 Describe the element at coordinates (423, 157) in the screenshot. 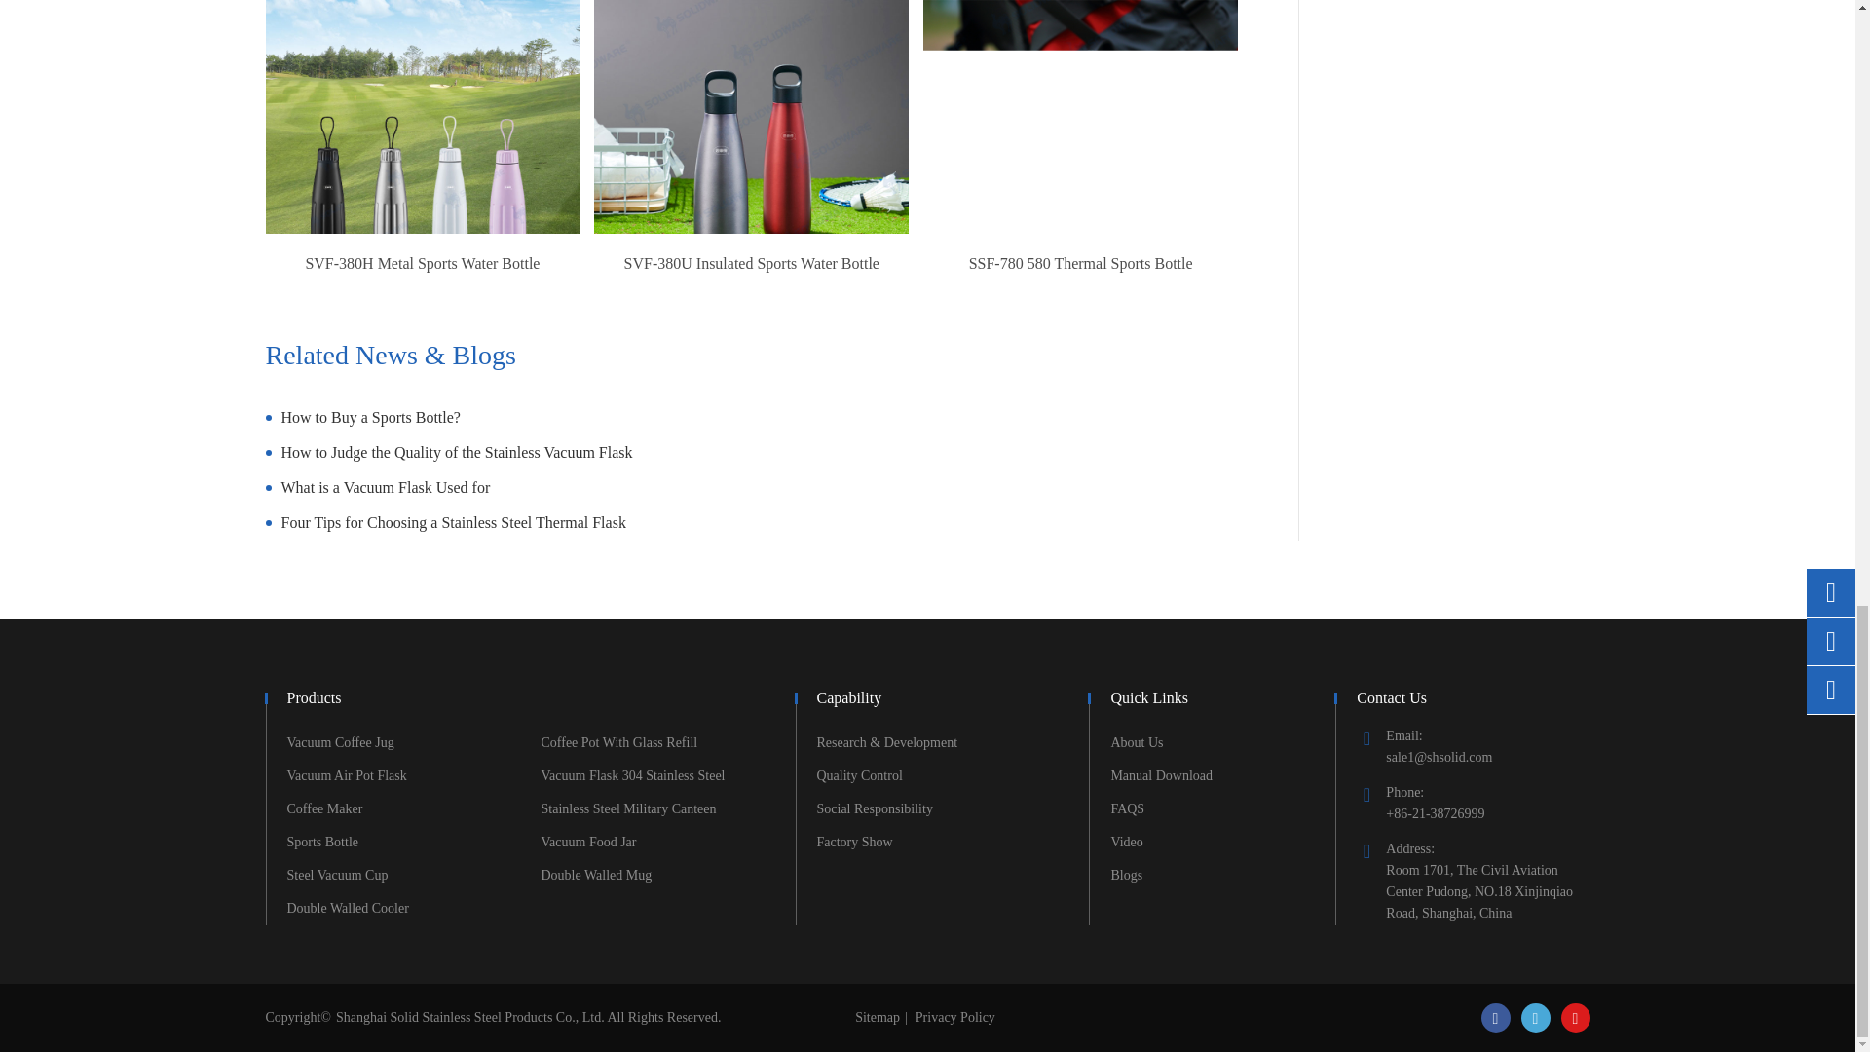

I see `SVF-380H Metal Sports Water Bottle` at that location.